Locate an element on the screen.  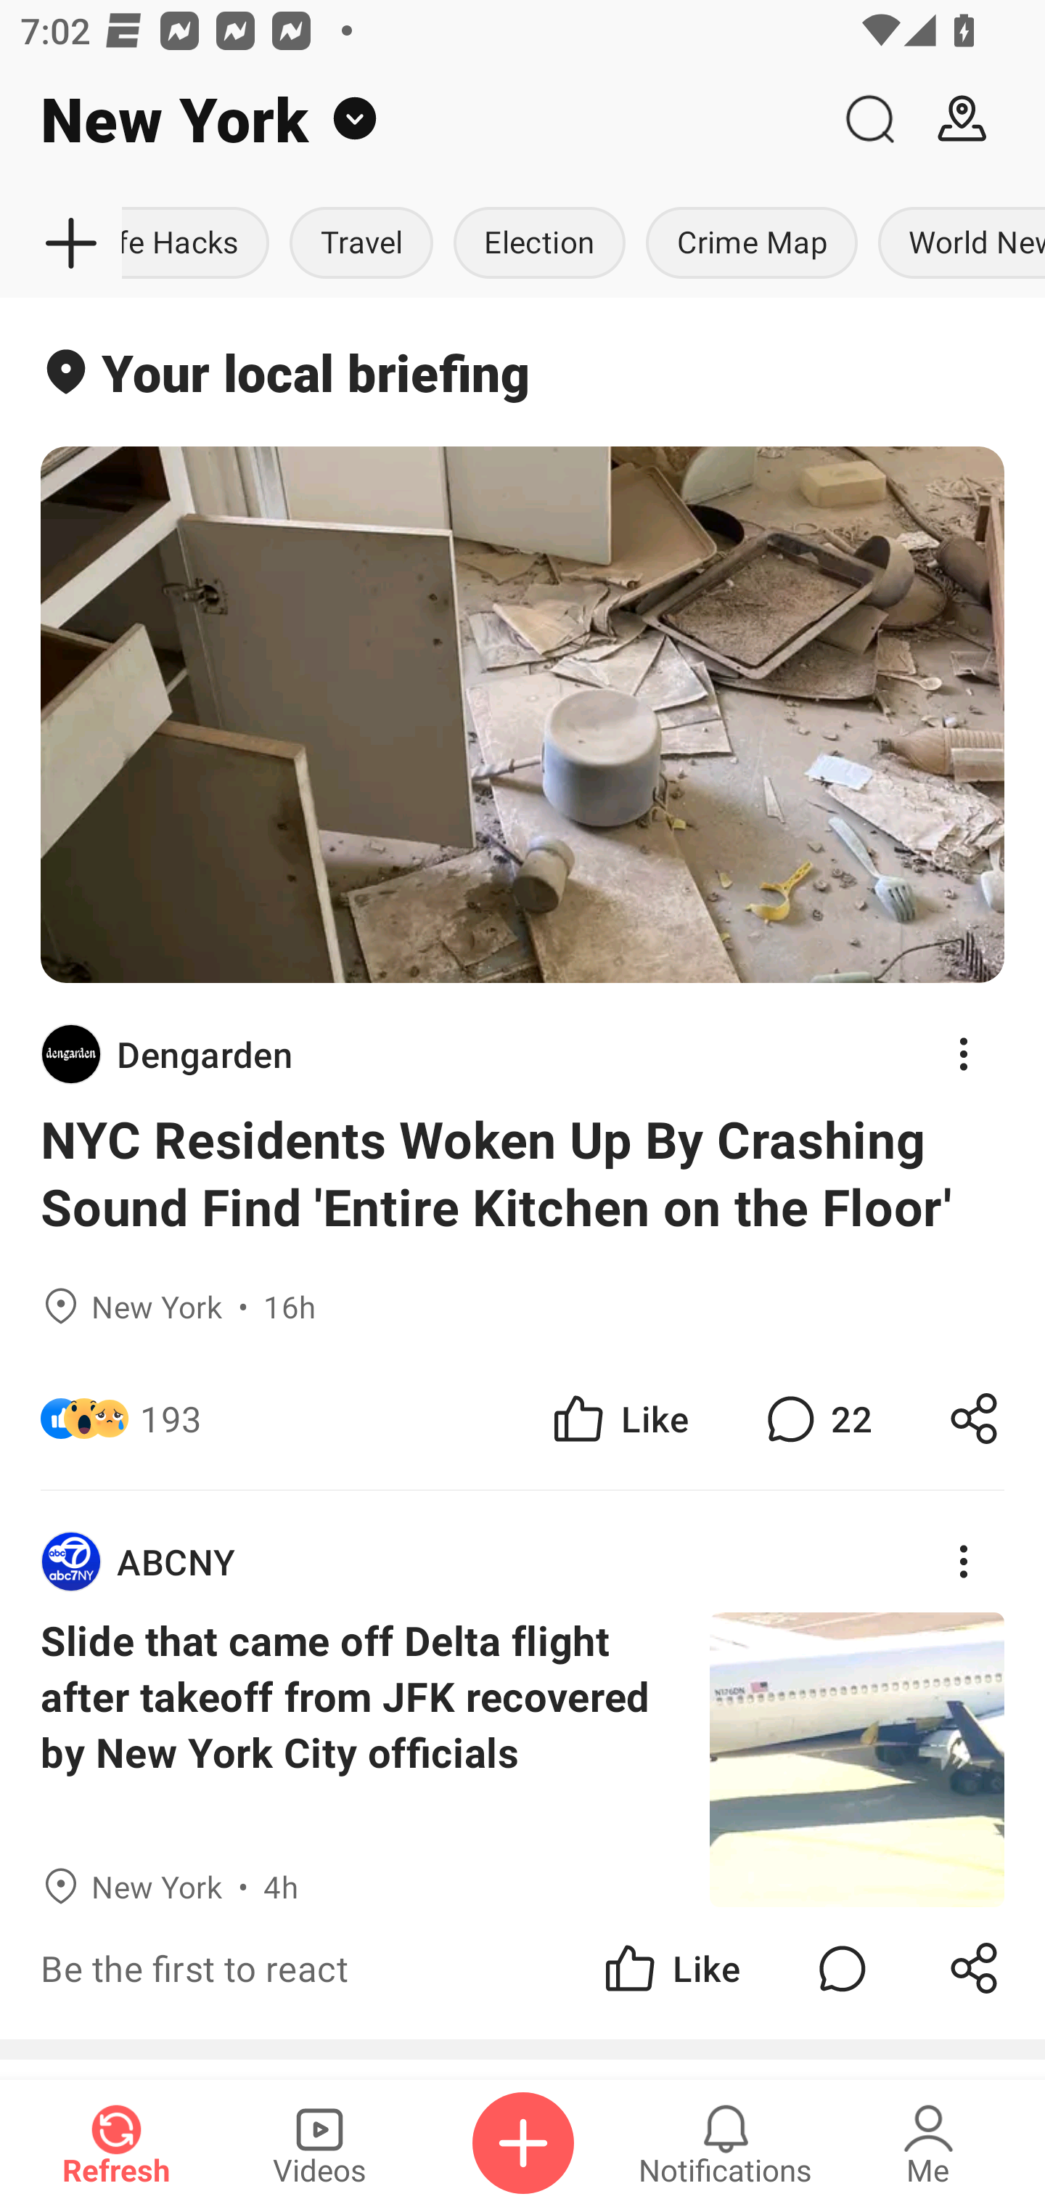
Crime Map is located at coordinates (752, 244).